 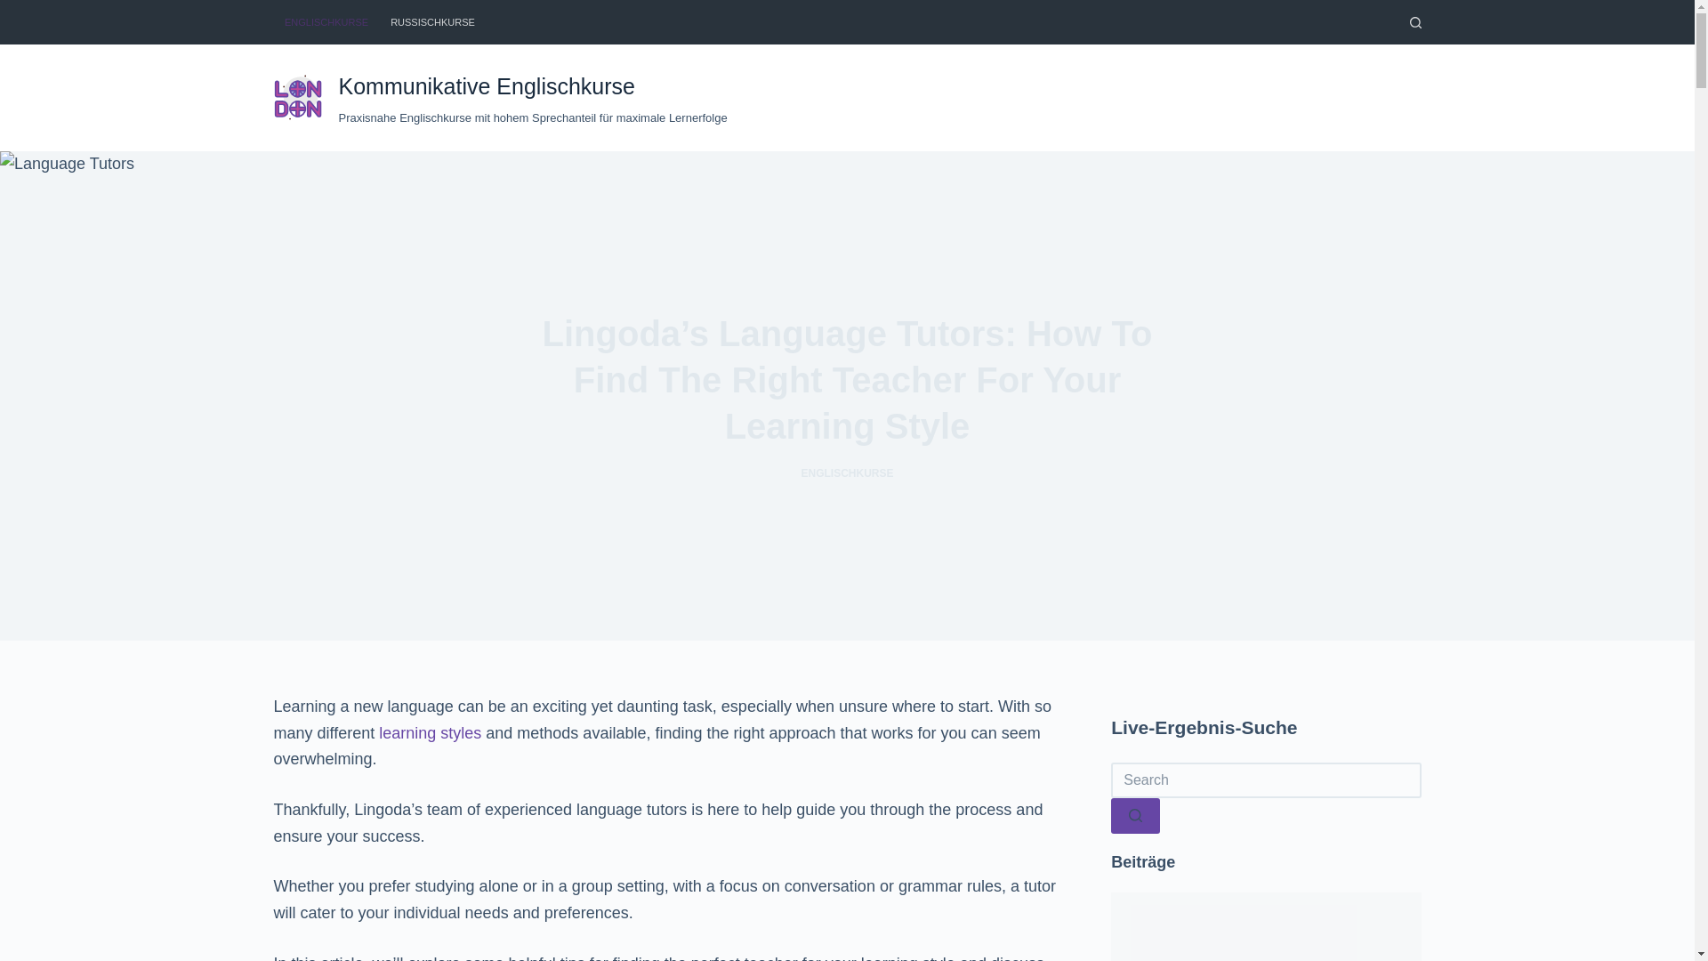 What do you see at coordinates (432, 21) in the screenshot?
I see `RUSSISCHKURSE` at bounding box center [432, 21].